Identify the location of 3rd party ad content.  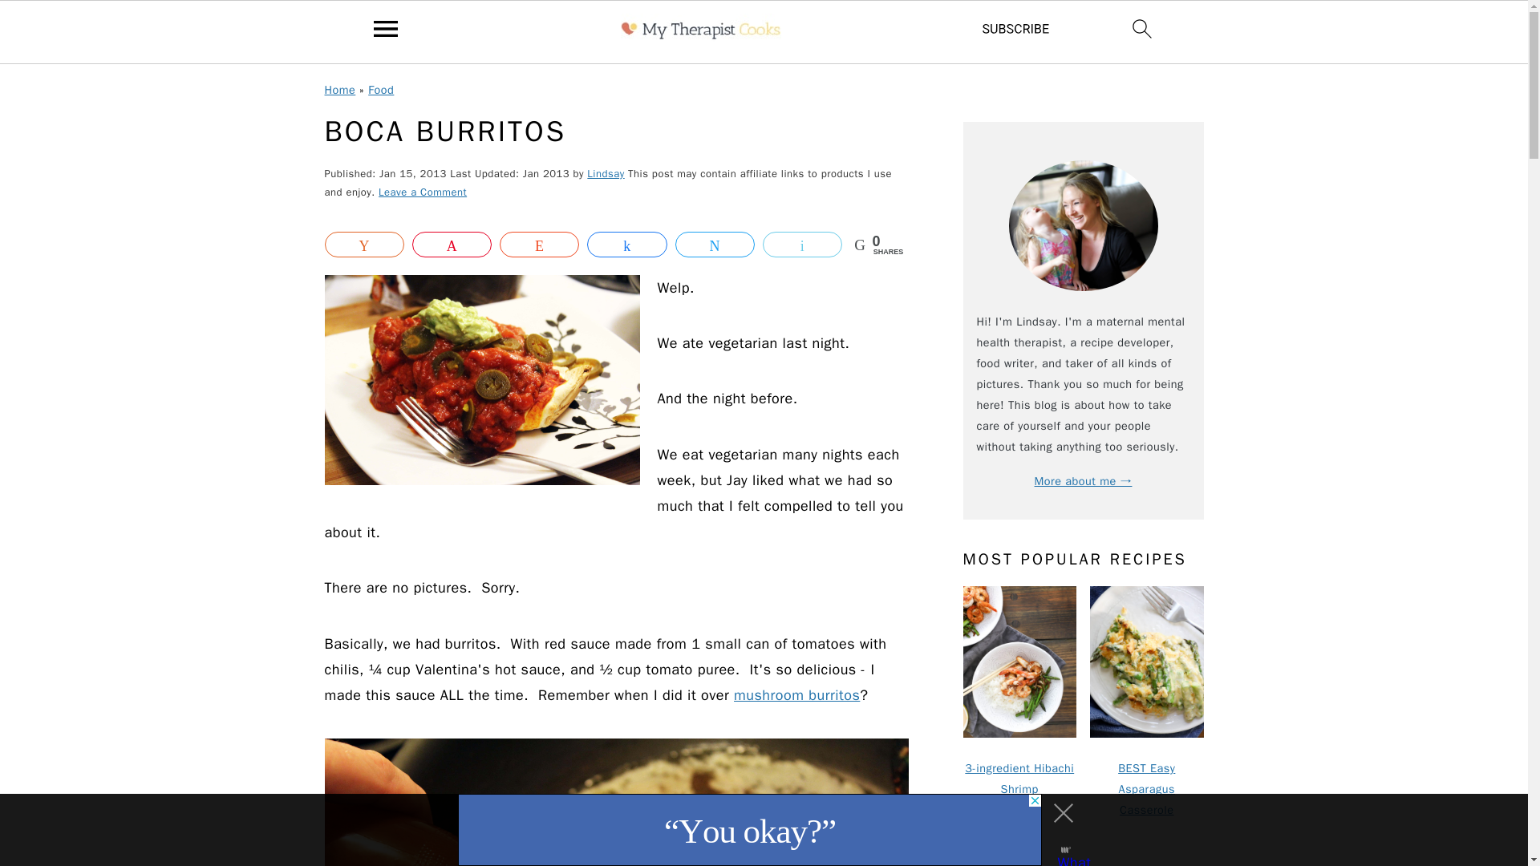
(749, 830).